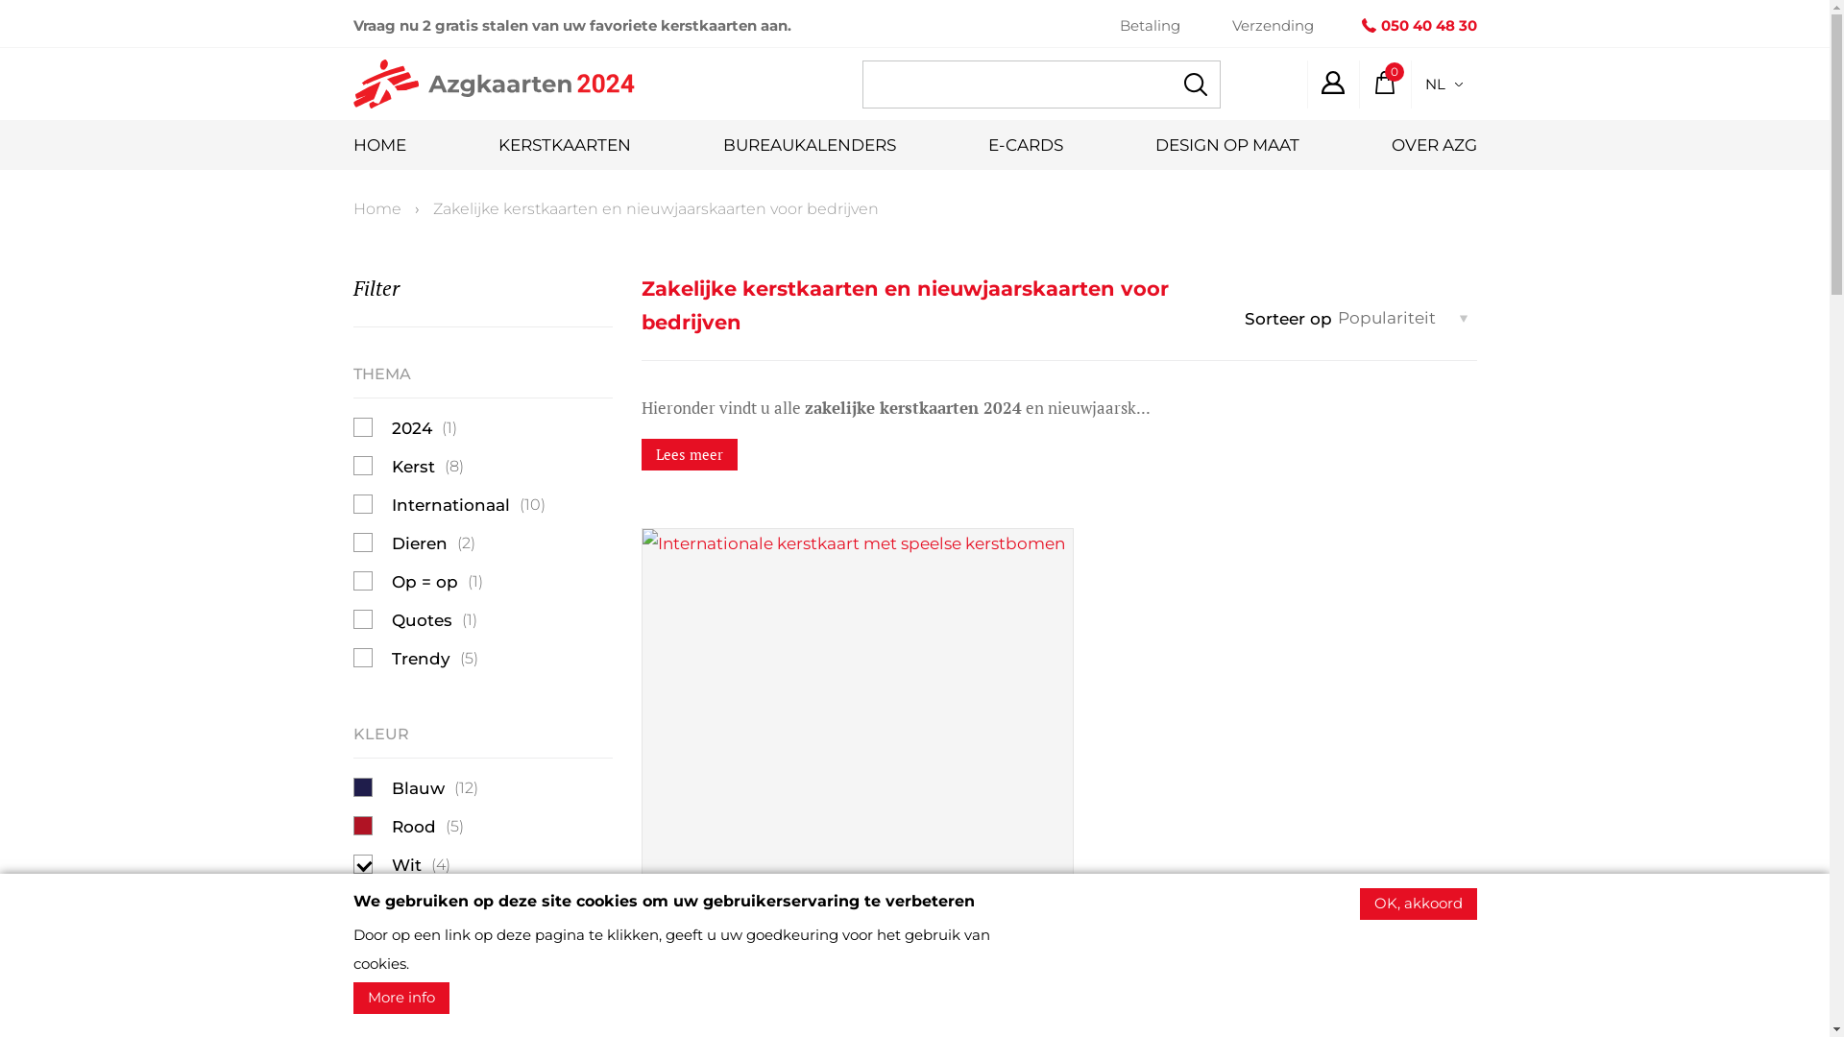 This screenshot has width=1844, height=1037. Describe the element at coordinates (380, 145) in the screenshot. I see `HOME` at that location.